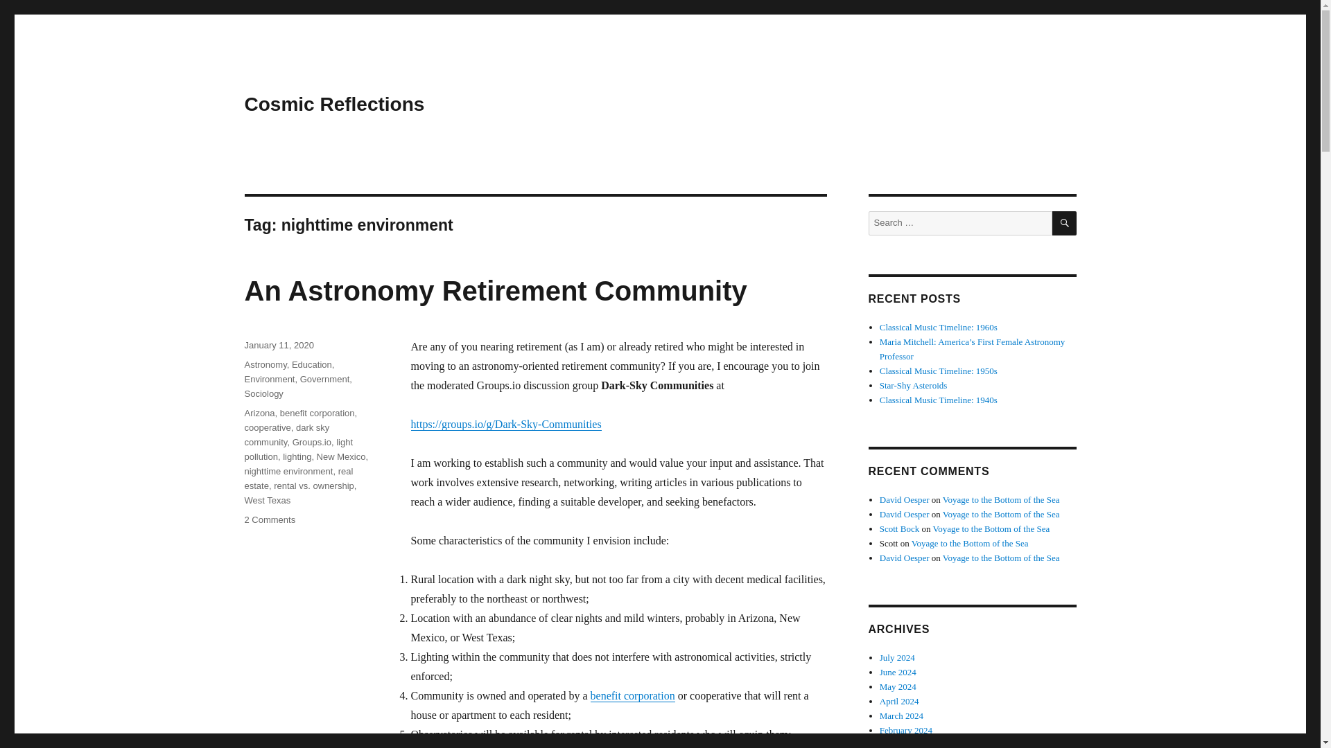 This screenshot has height=748, width=1331. I want to click on cooperative, so click(266, 428).